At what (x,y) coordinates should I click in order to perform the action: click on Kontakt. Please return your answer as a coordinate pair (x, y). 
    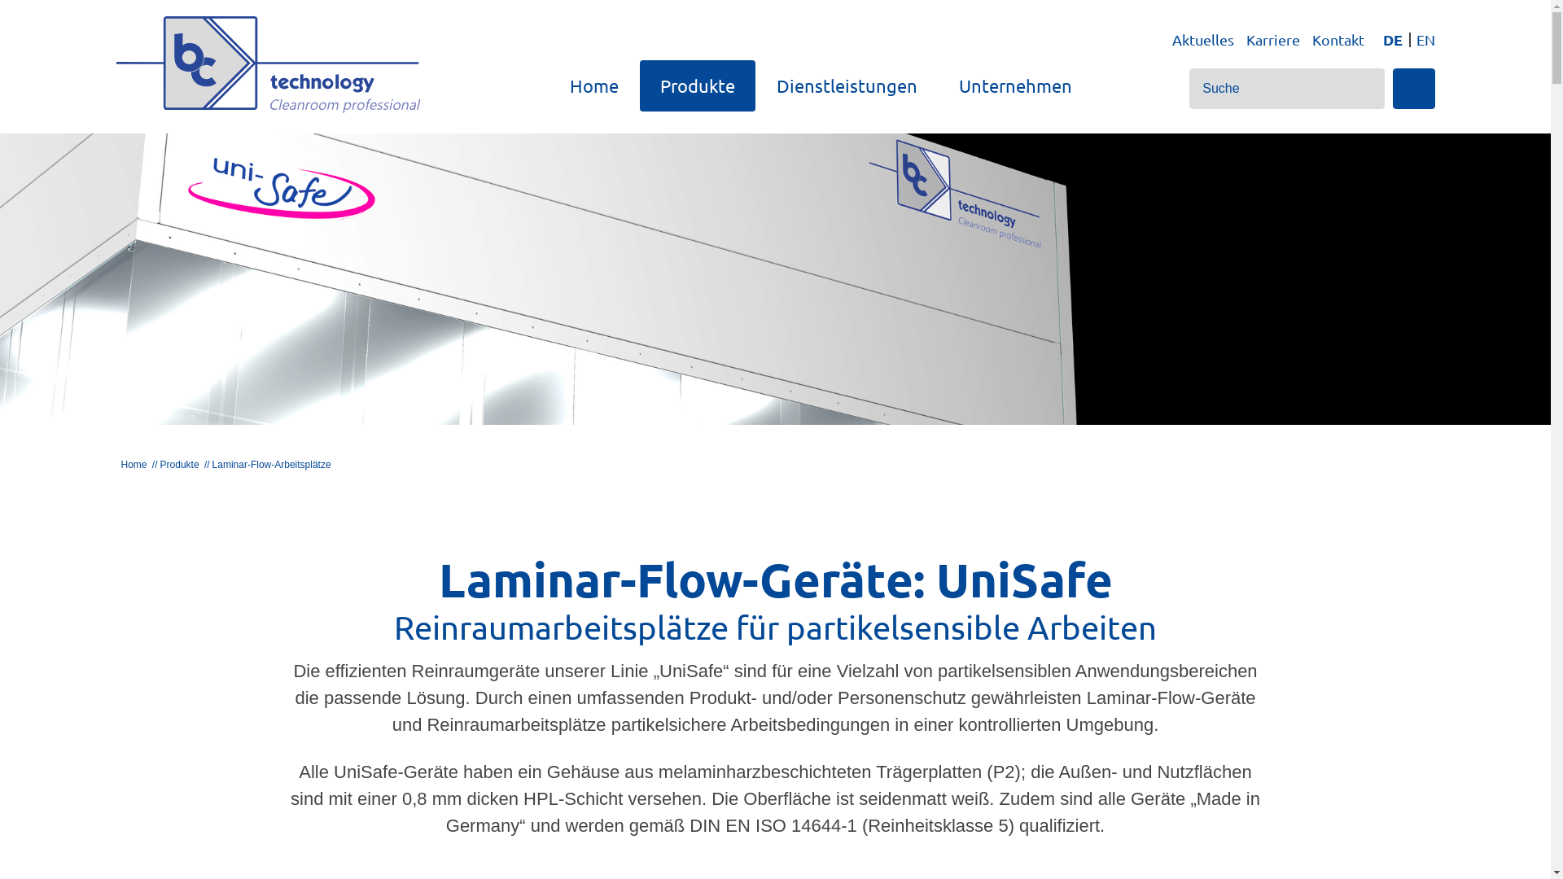
    Looking at the image, I should click on (1338, 39).